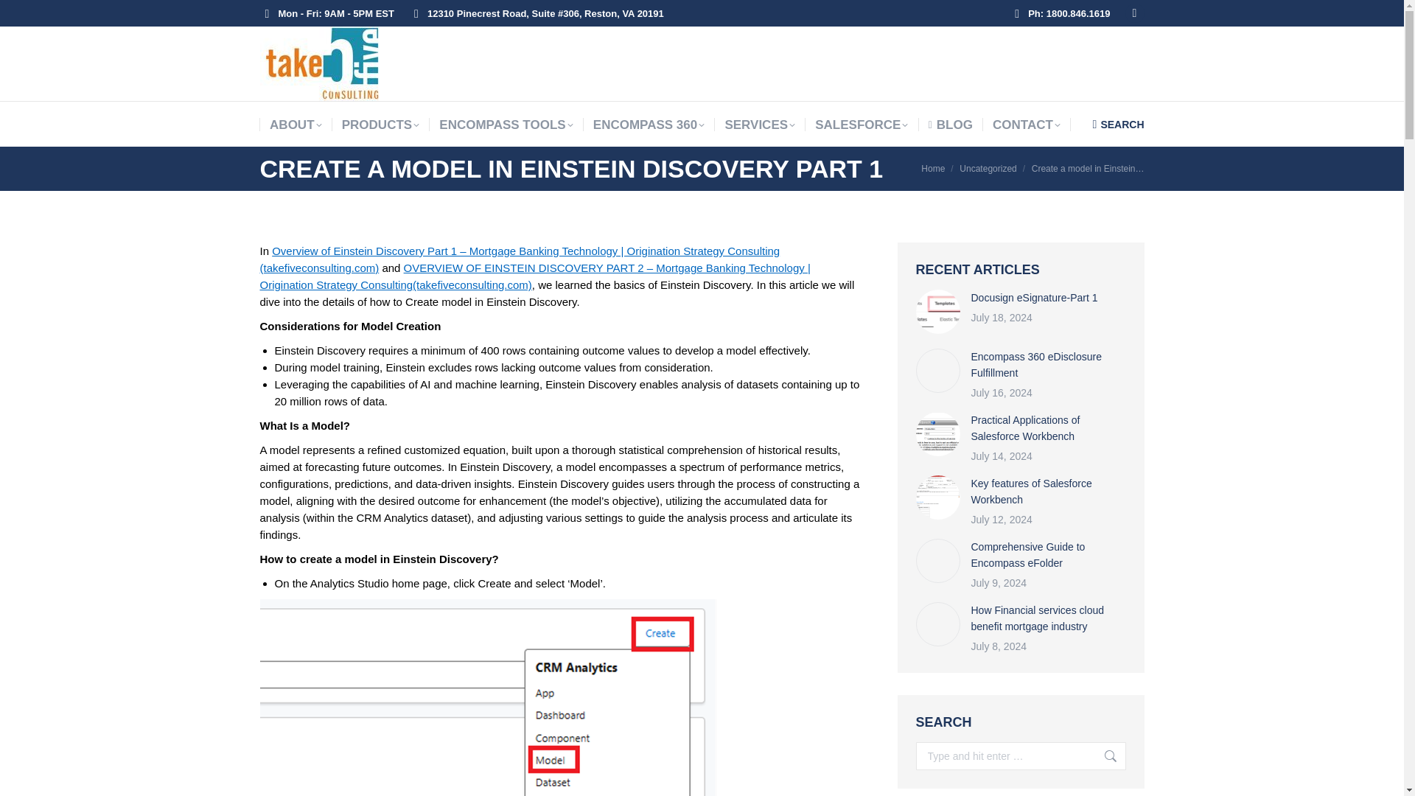 This screenshot has height=796, width=1415. What do you see at coordinates (295, 125) in the screenshot?
I see `ABOUT` at bounding box center [295, 125].